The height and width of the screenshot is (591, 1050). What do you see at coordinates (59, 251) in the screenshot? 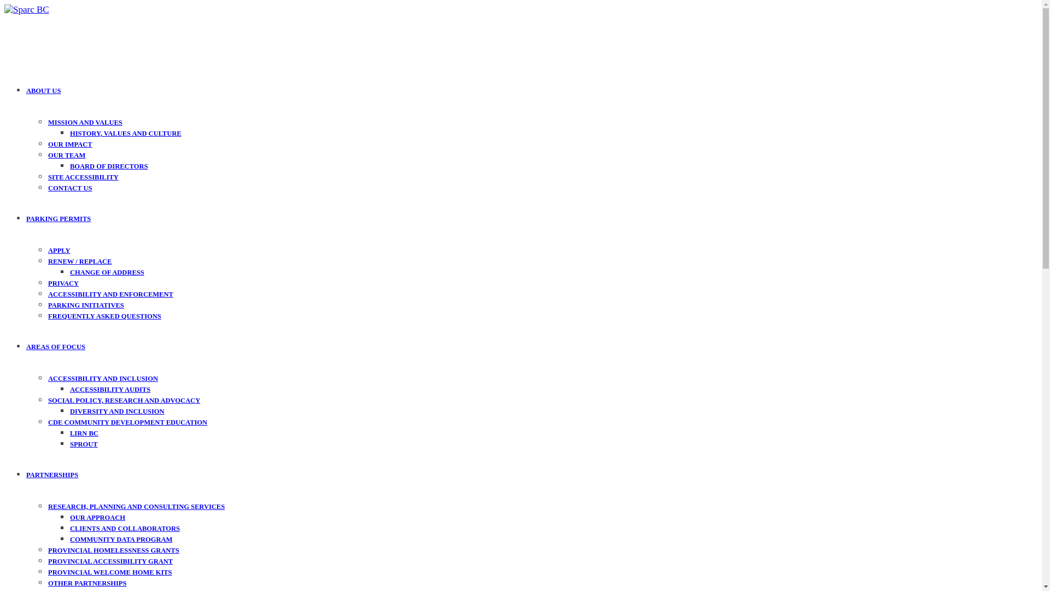
I see `APPLY` at bounding box center [59, 251].